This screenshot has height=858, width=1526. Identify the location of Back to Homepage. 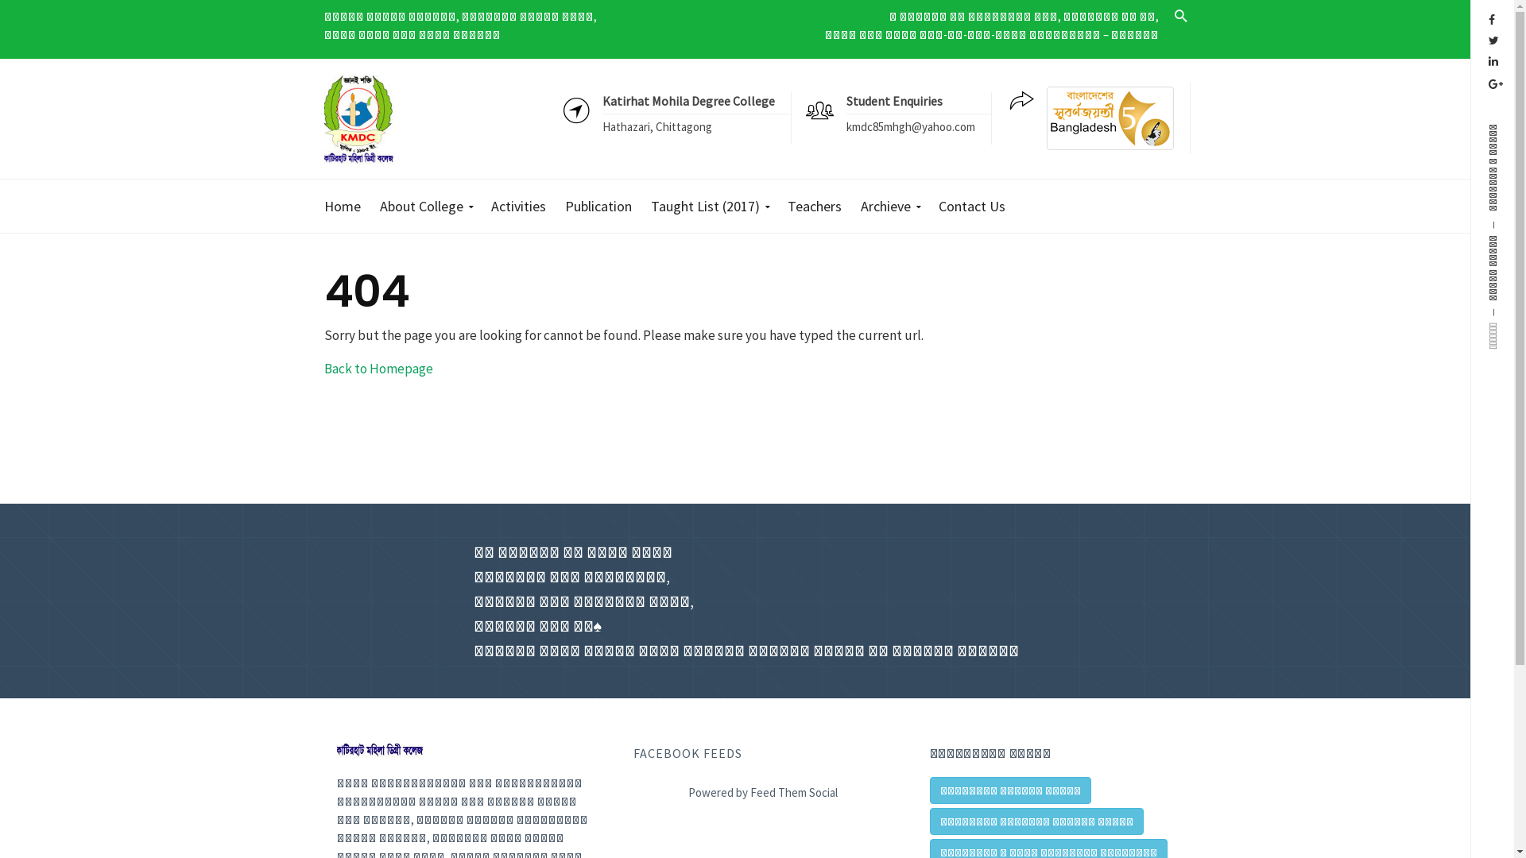
(378, 368).